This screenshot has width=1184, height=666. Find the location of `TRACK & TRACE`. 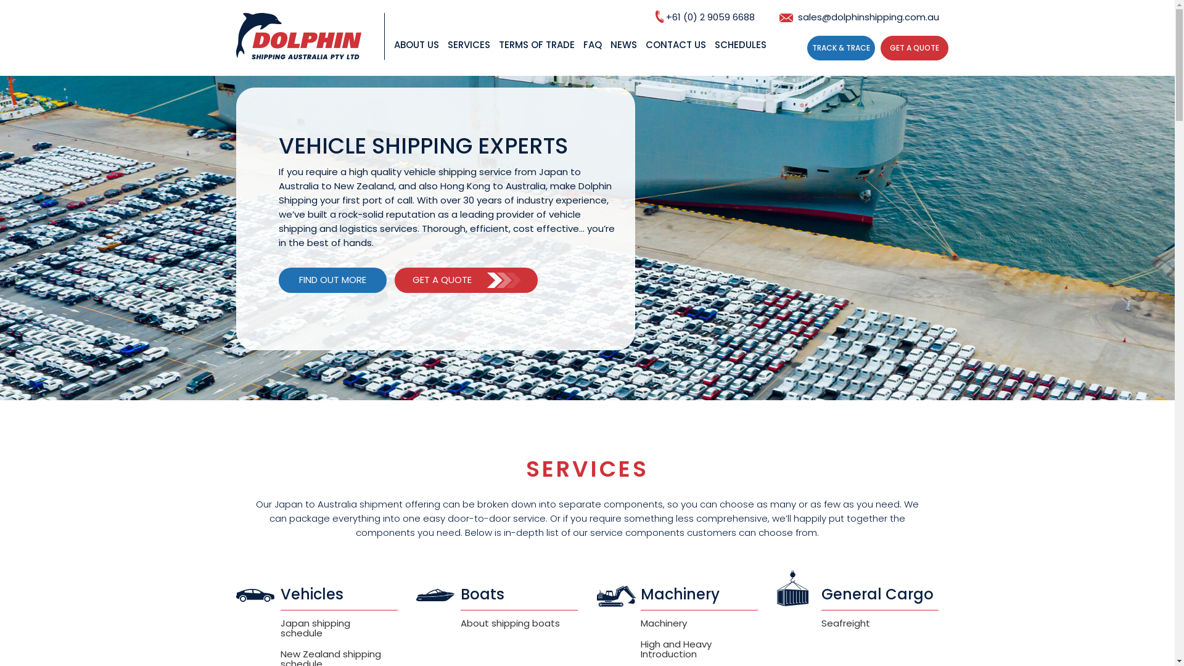

TRACK & TRACE is located at coordinates (841, 48).